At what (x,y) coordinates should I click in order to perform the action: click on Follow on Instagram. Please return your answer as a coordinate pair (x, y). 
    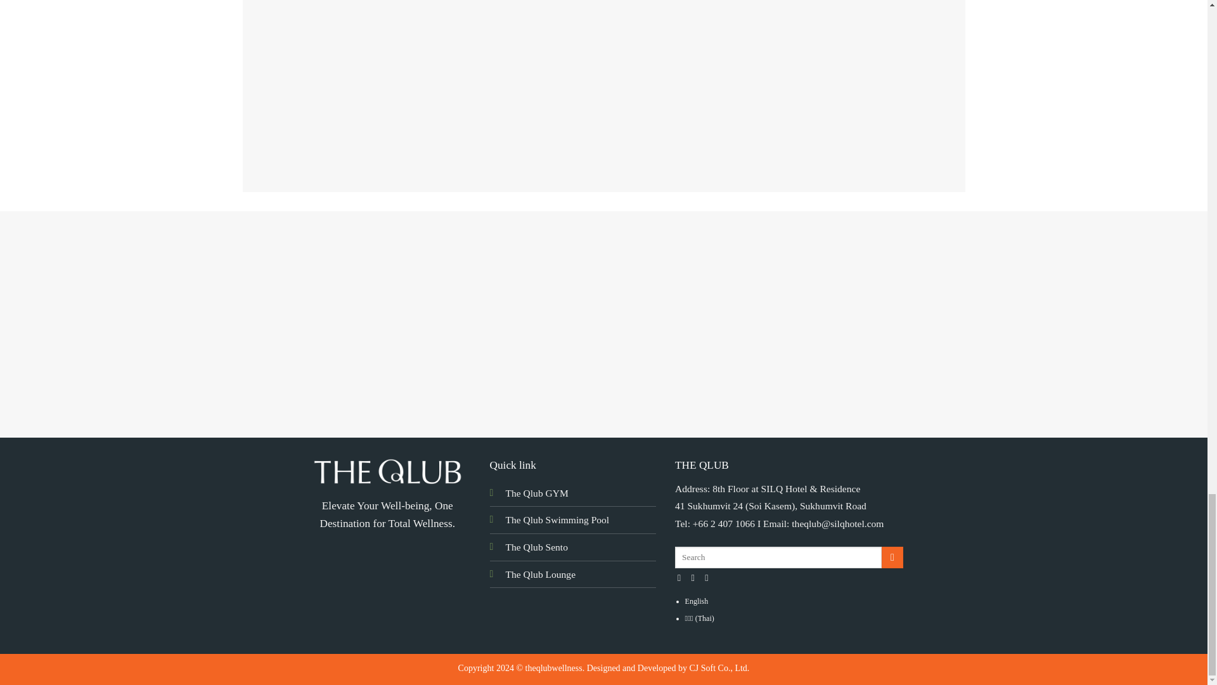
    Looking at the image, I should click on (696, 577).